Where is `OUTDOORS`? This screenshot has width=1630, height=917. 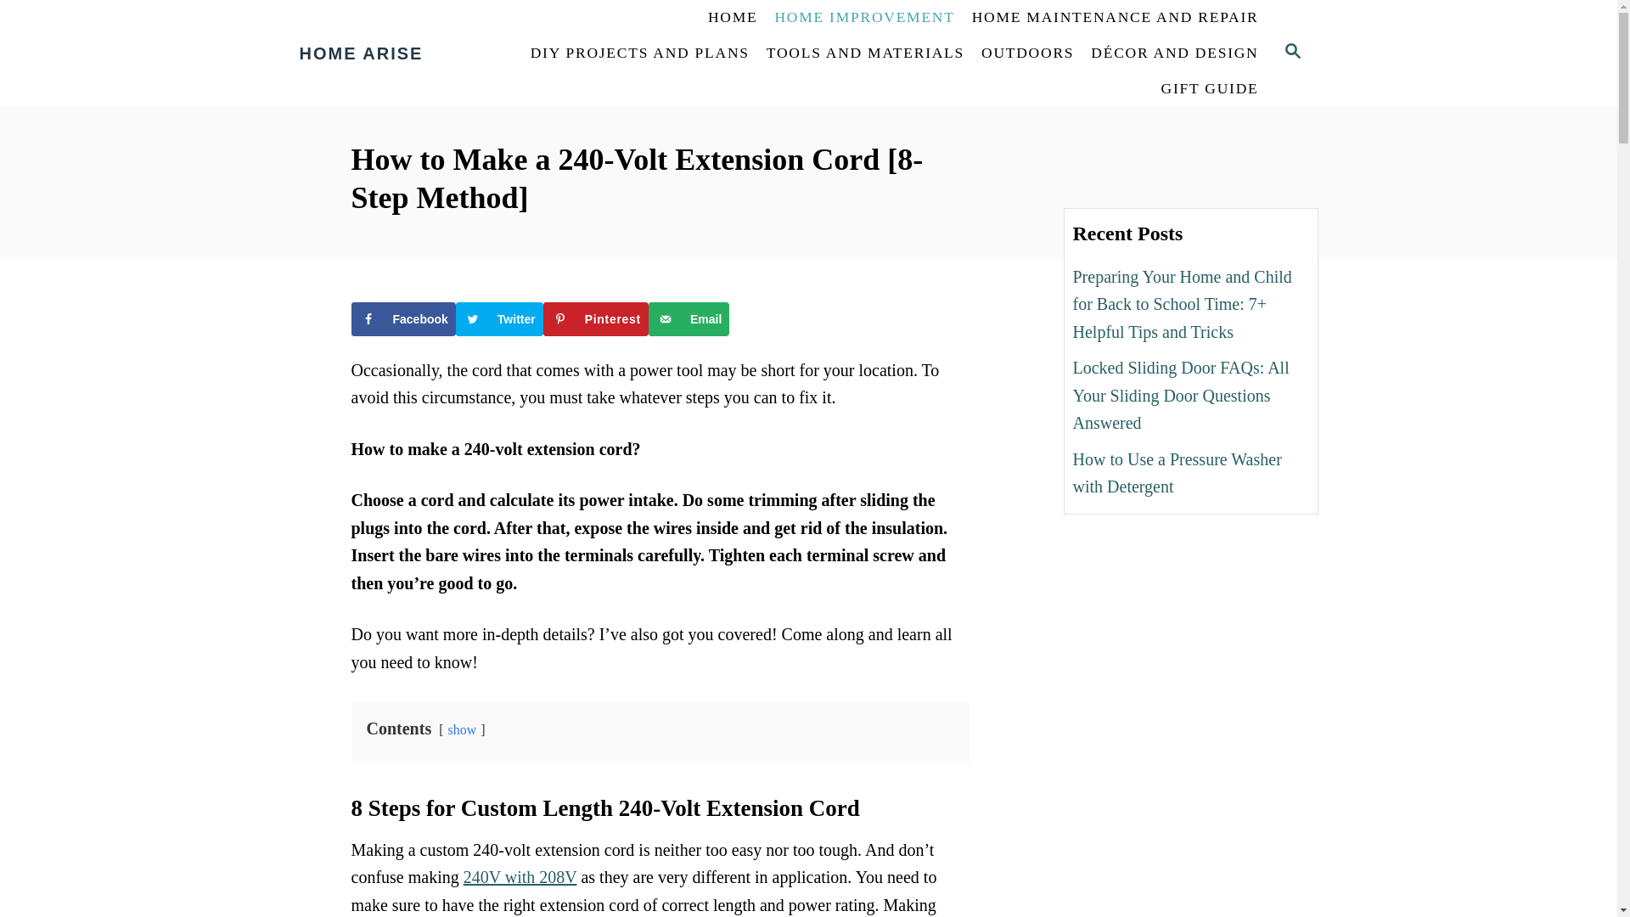
OUTDOORS is located at coordinates (1027, 53).